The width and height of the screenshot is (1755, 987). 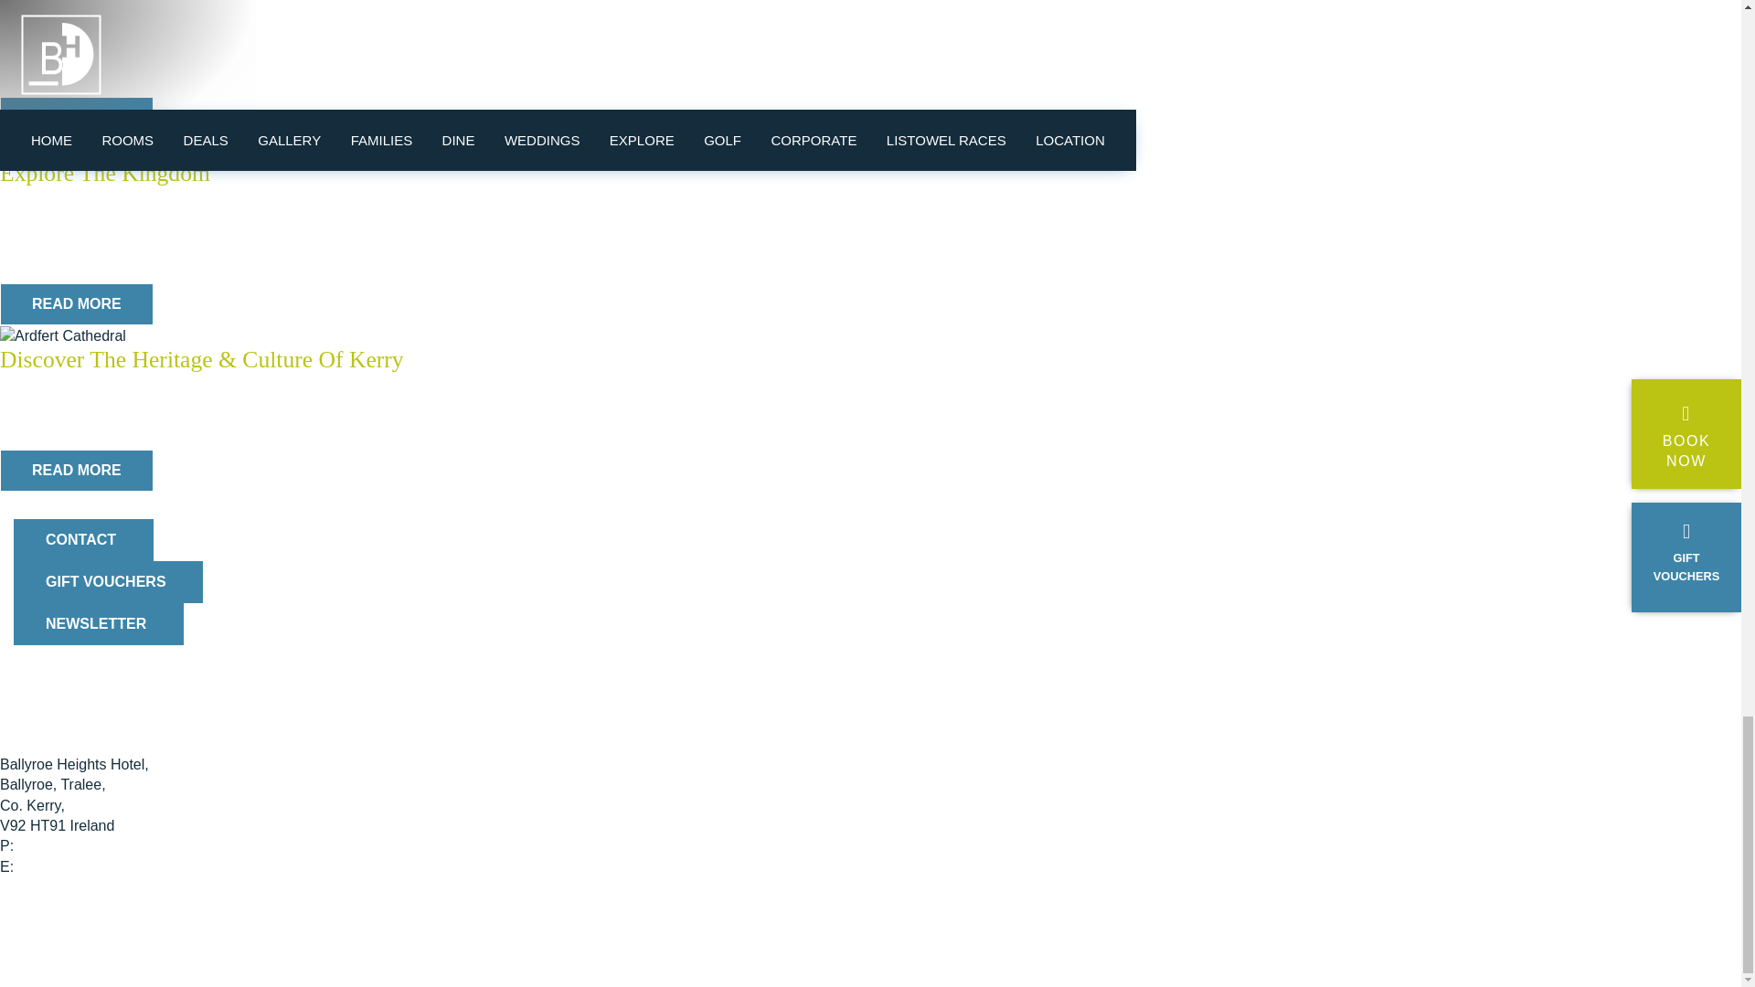 What do you see at coordinates (57, 886) in the screenshot?
I see `Contact Avvio` at bounding box center [57, 886].